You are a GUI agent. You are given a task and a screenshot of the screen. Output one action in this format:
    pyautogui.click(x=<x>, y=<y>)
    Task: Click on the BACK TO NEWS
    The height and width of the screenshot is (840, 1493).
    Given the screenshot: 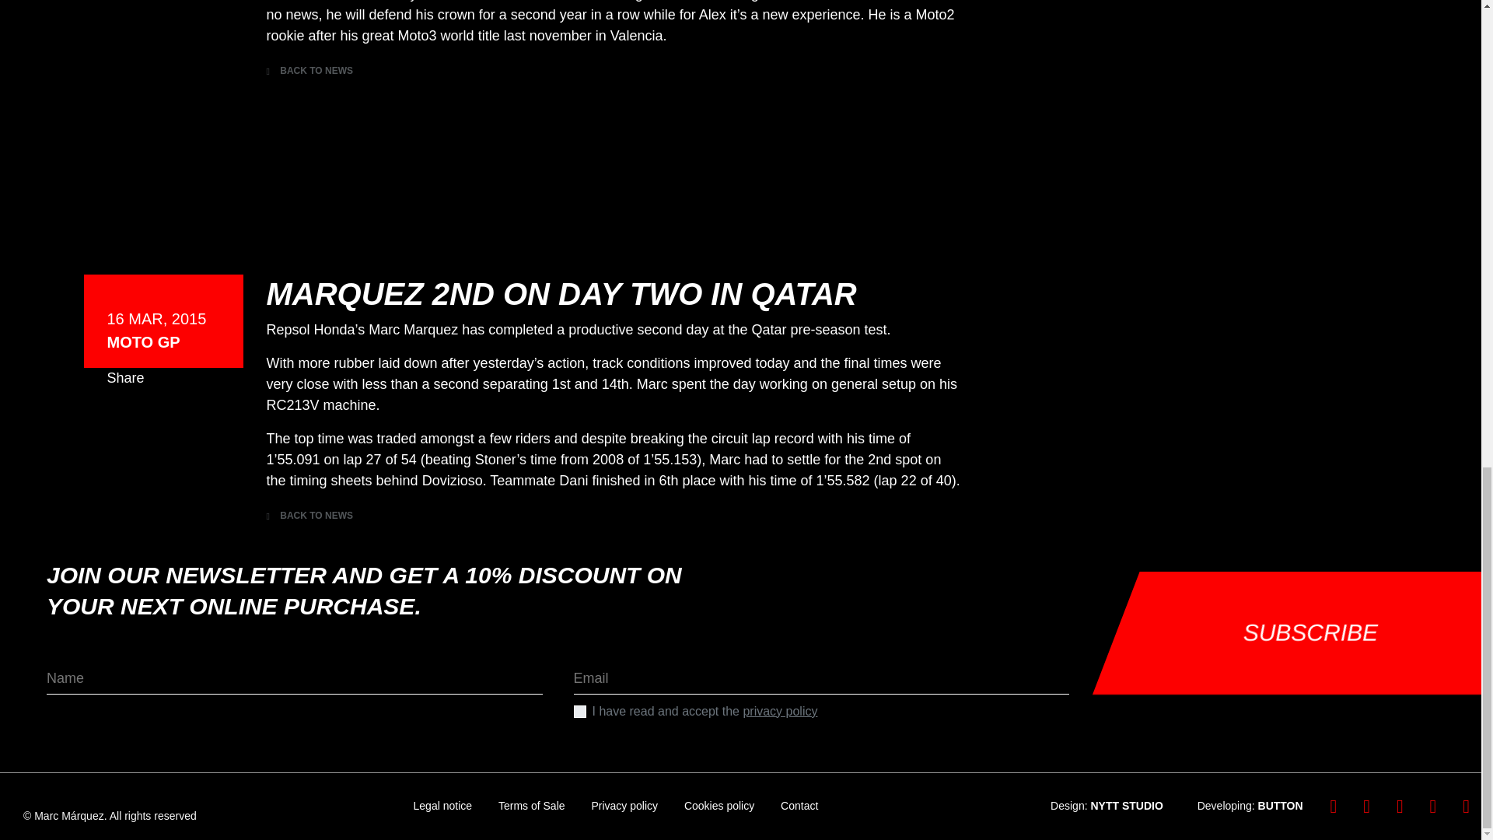 What is the action you would take?
    pyautogui.click(x=309, y=71)
    